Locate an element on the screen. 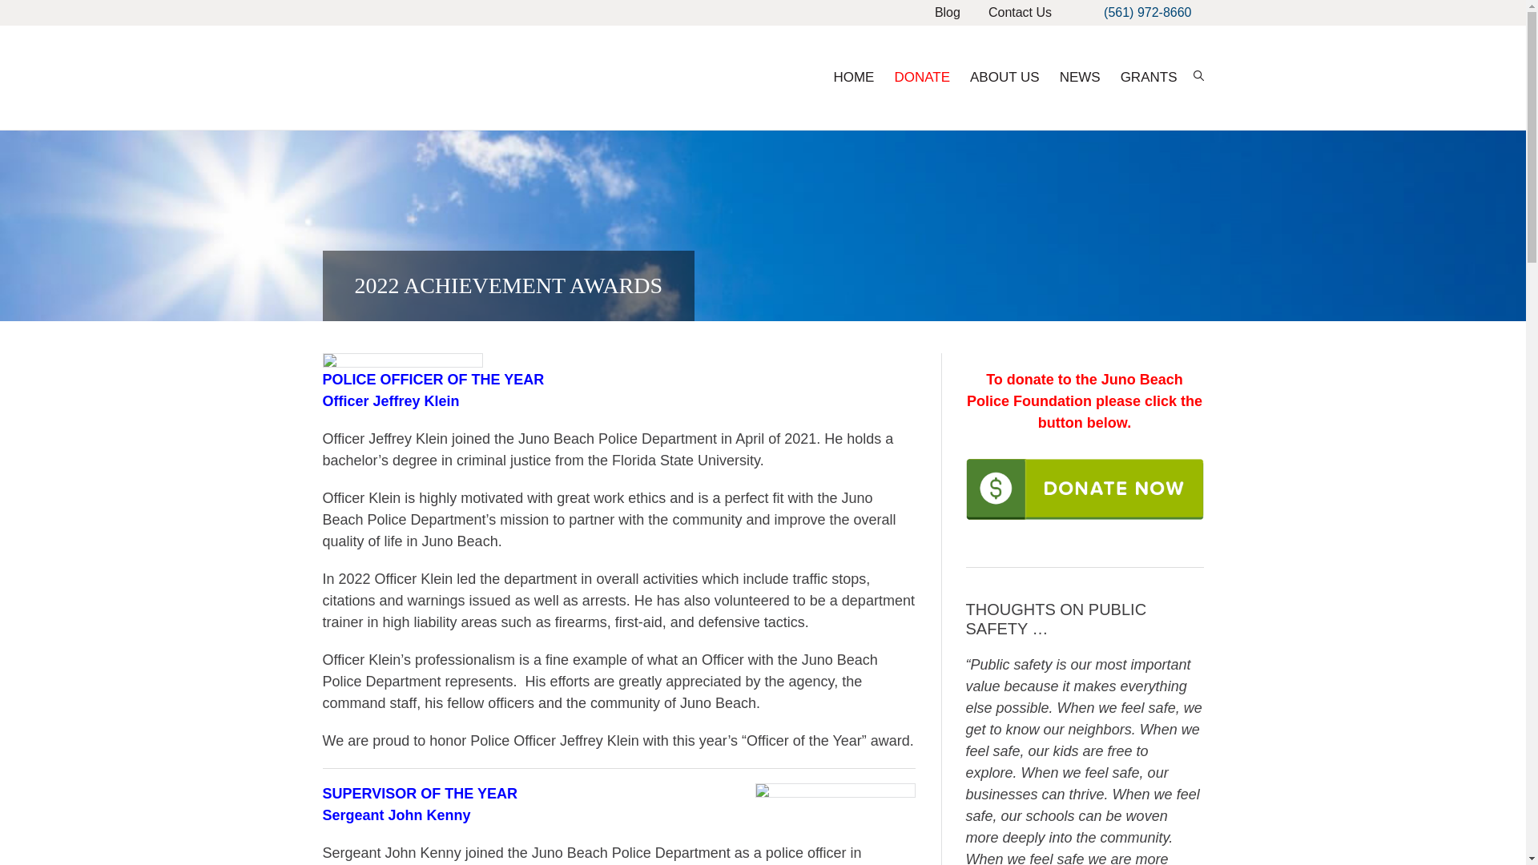 The image size is (1538, 865). JUNO BEACH POLICE FOUNDATION is located at coordinates (461, 77).